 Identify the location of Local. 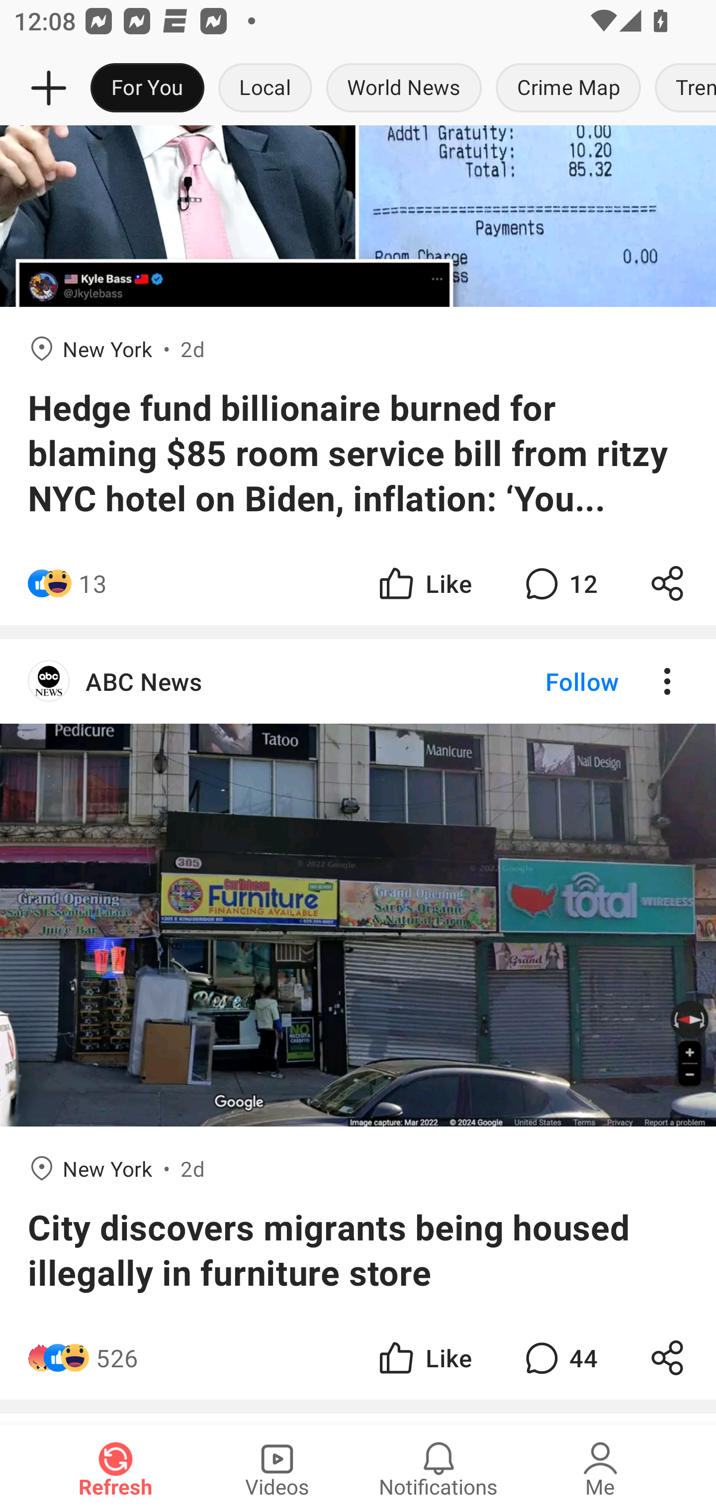
(265, 89).